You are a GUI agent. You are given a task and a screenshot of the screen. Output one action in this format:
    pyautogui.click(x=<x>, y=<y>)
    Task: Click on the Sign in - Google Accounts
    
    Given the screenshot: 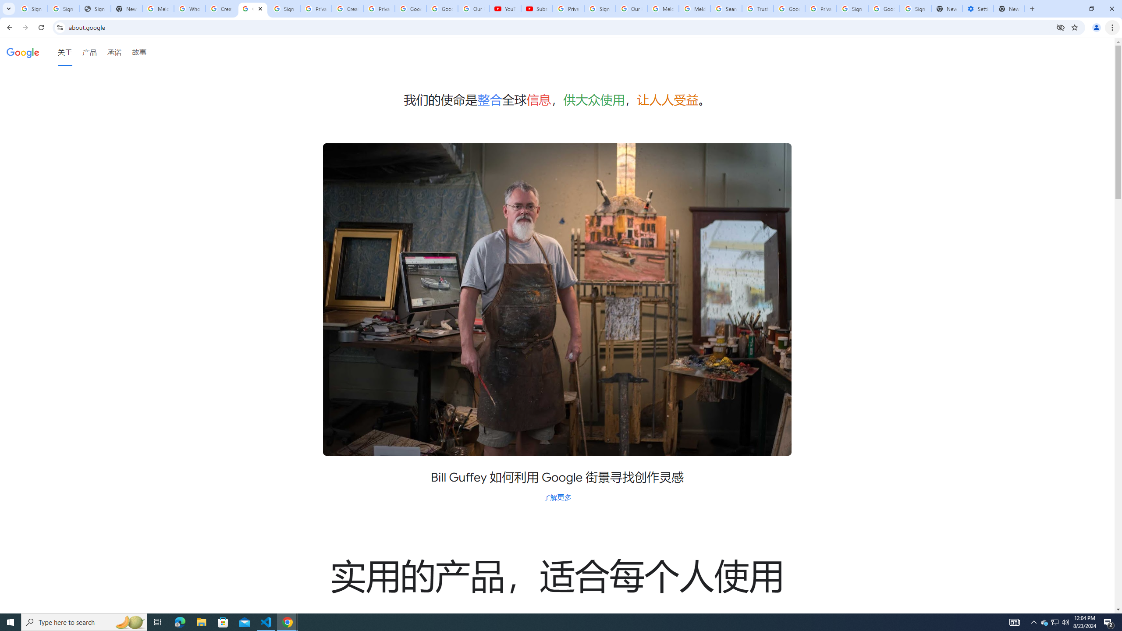 What is the action you would take?
    pyautogui.click(x=32, y=9)
    